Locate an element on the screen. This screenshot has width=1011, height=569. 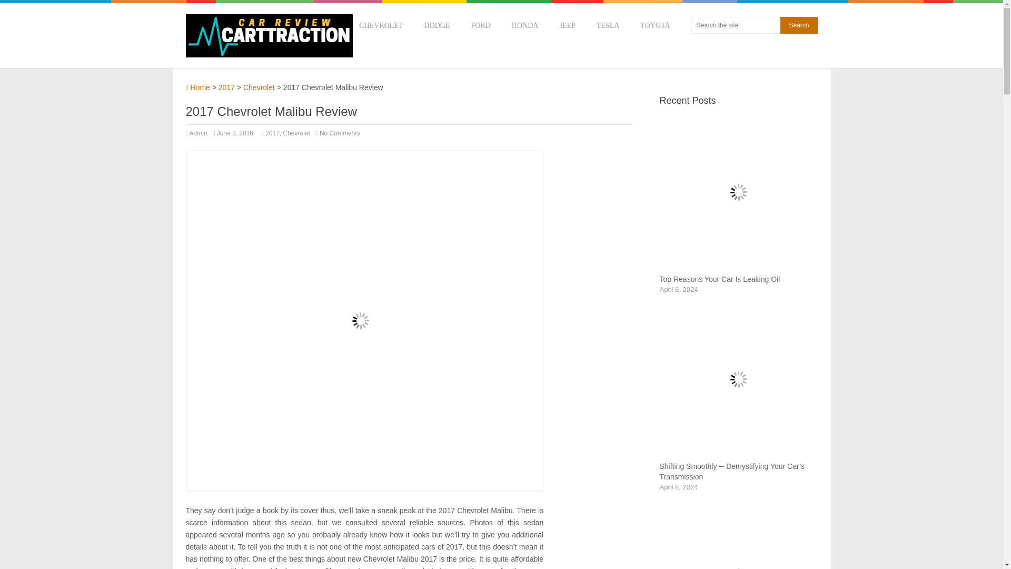
No Comments is located at coordinates (339, 133).